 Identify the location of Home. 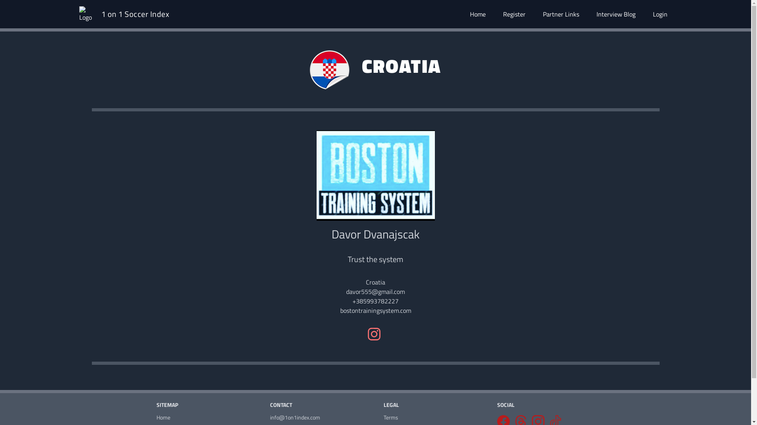
(205, 418).